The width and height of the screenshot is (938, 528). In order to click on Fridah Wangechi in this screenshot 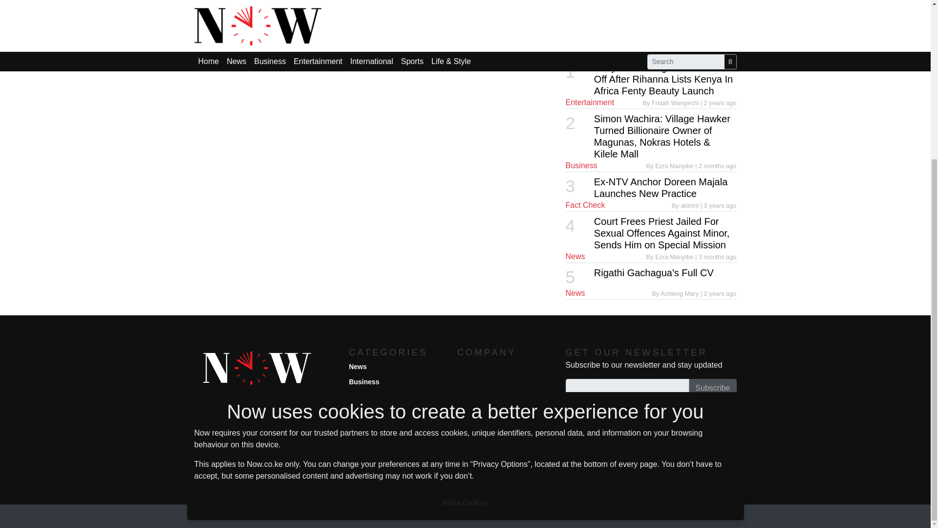, I will do `click(676, 103)`.